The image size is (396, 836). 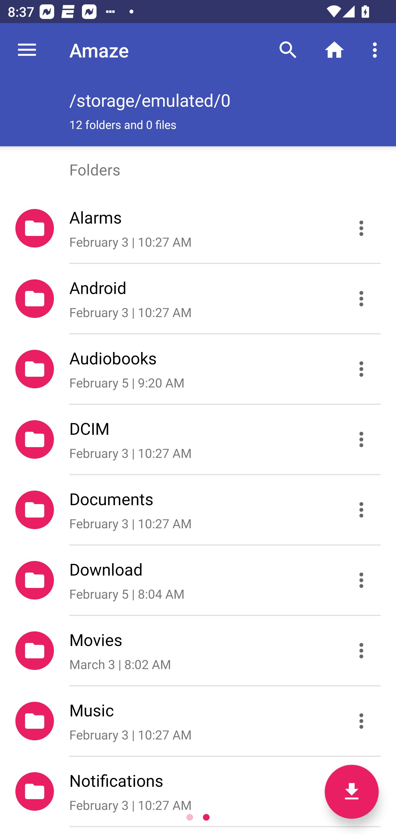 What do you see at coordinates (198, 299) in the screenshot?
I see `Android February 3 | 10:27 AM` at bounding box center [198, 299].